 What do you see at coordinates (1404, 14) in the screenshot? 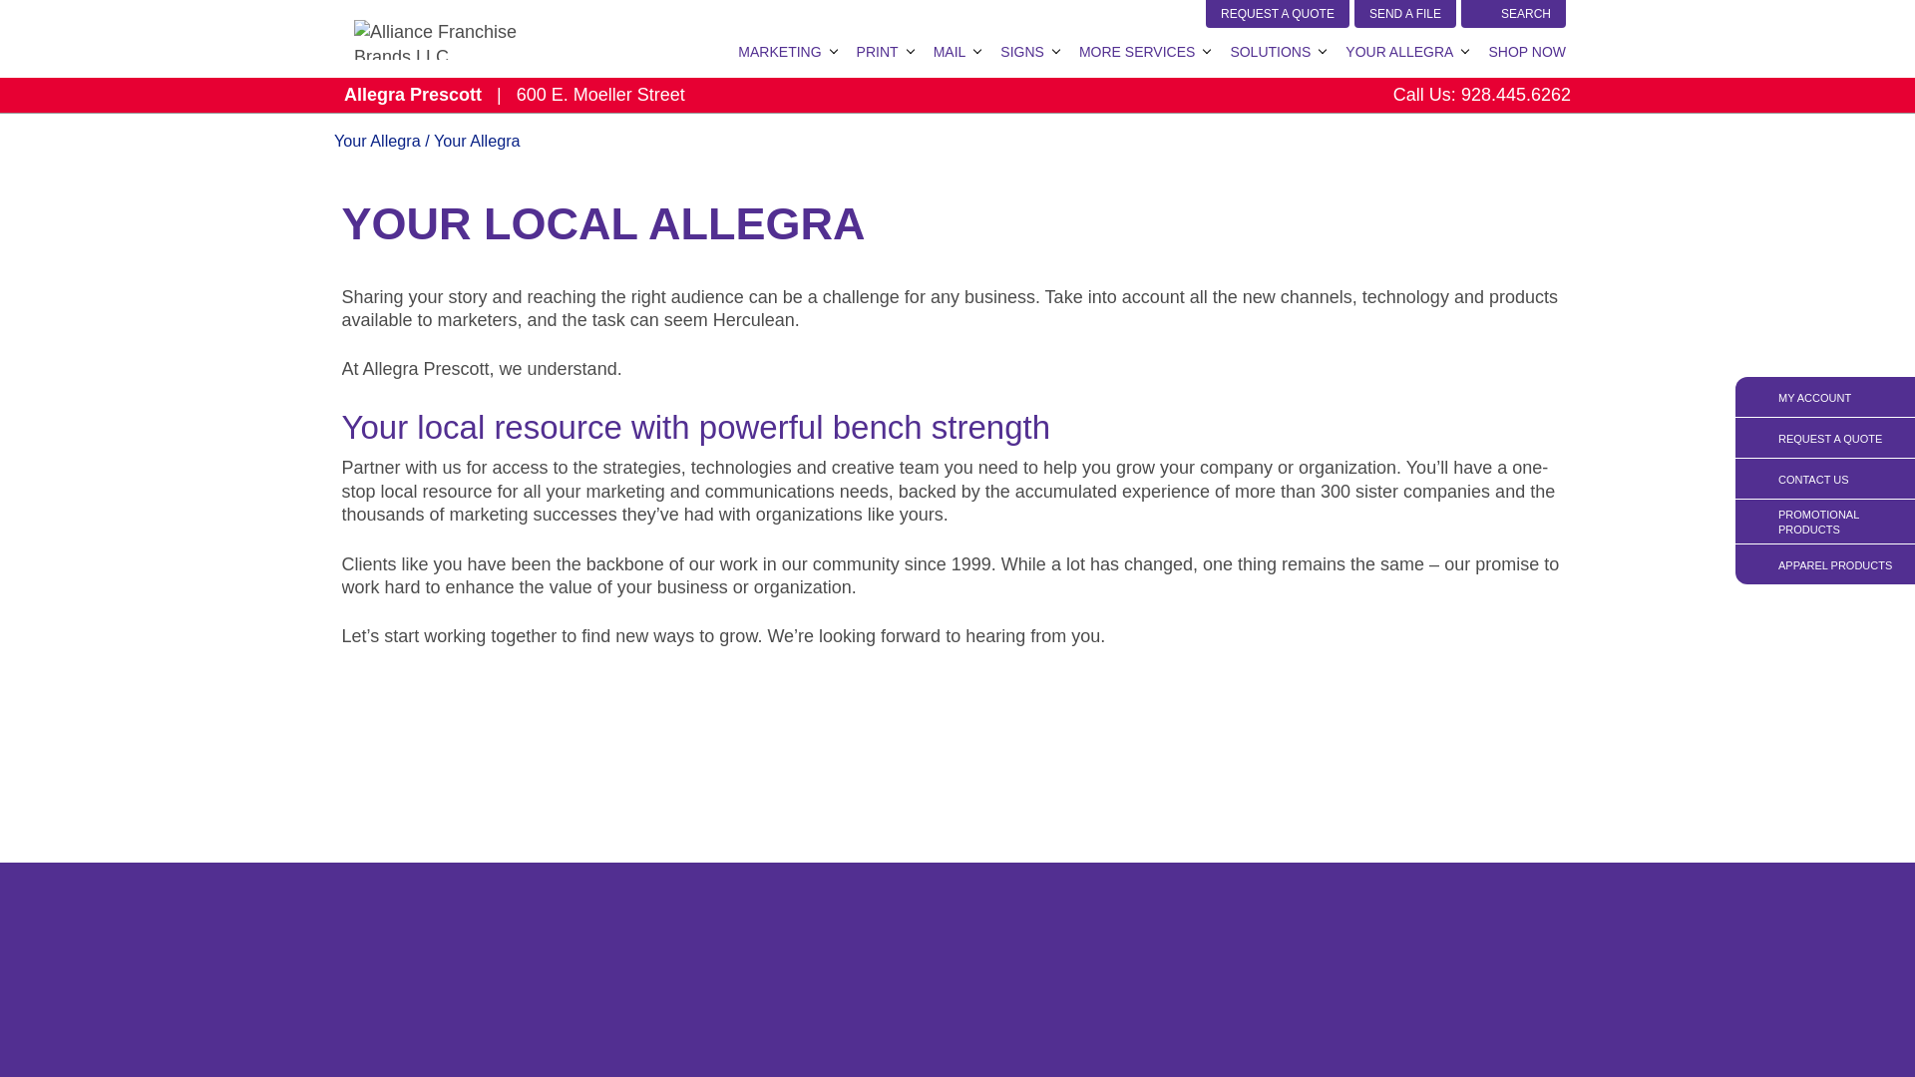
I see `SEND A FILE` at bounding box center [1404, 14].